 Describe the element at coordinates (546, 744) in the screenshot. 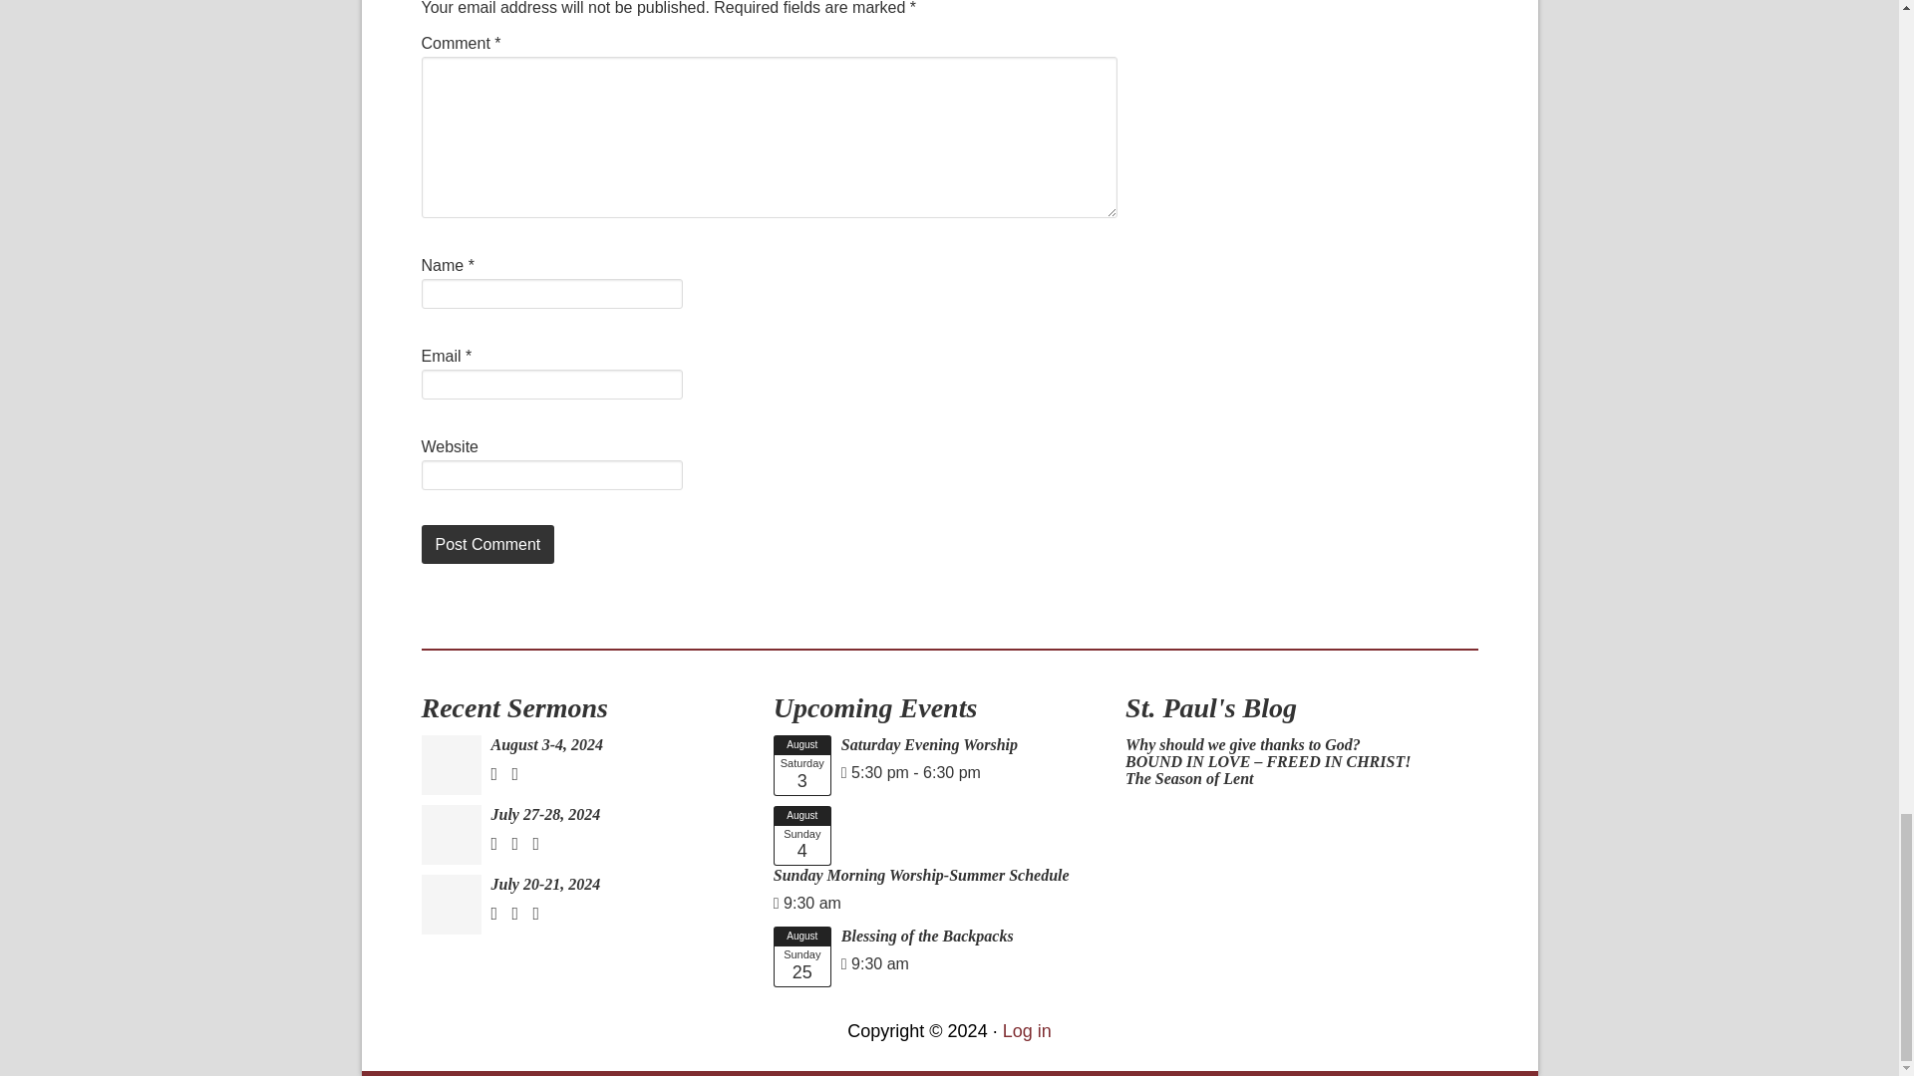

I see `August 3-4, 2024` at that location.